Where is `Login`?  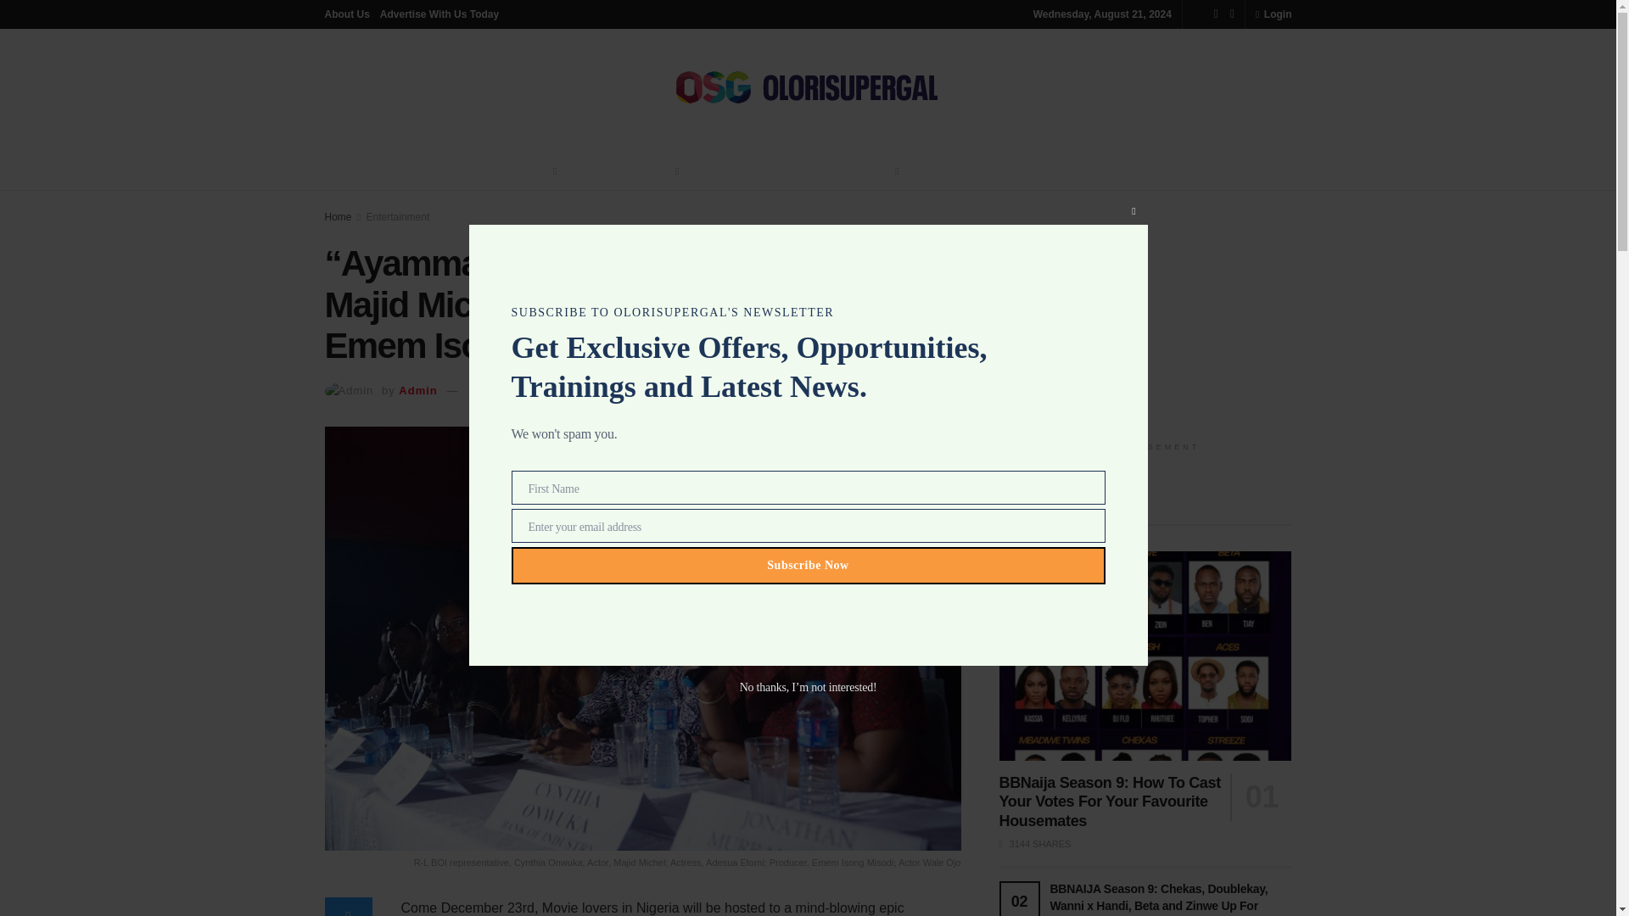
Login is located at coordinates (1274, 14).